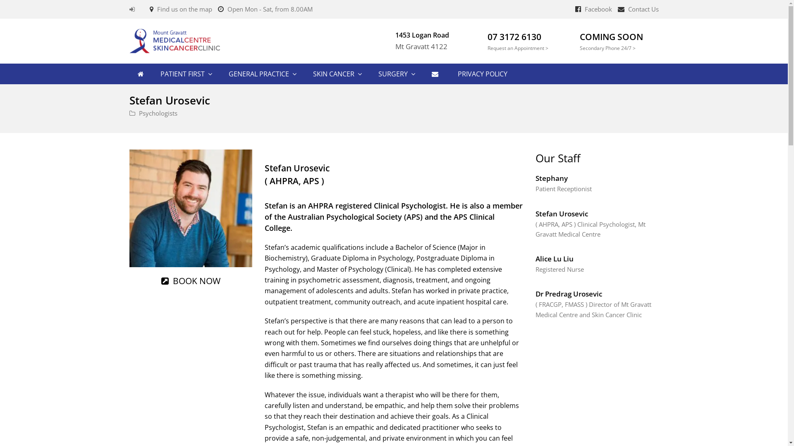 The height and width of the screenshot is (446, 794). What do you see at coordinates (562, 214) in the screenshot?
I see `Stefan Urosevic` at bounding box center [562, 214].